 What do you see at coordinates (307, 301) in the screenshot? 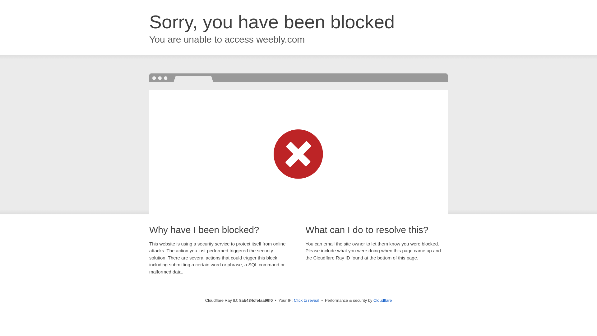
I see `Click to reveal` at bounding box center [307, 301].